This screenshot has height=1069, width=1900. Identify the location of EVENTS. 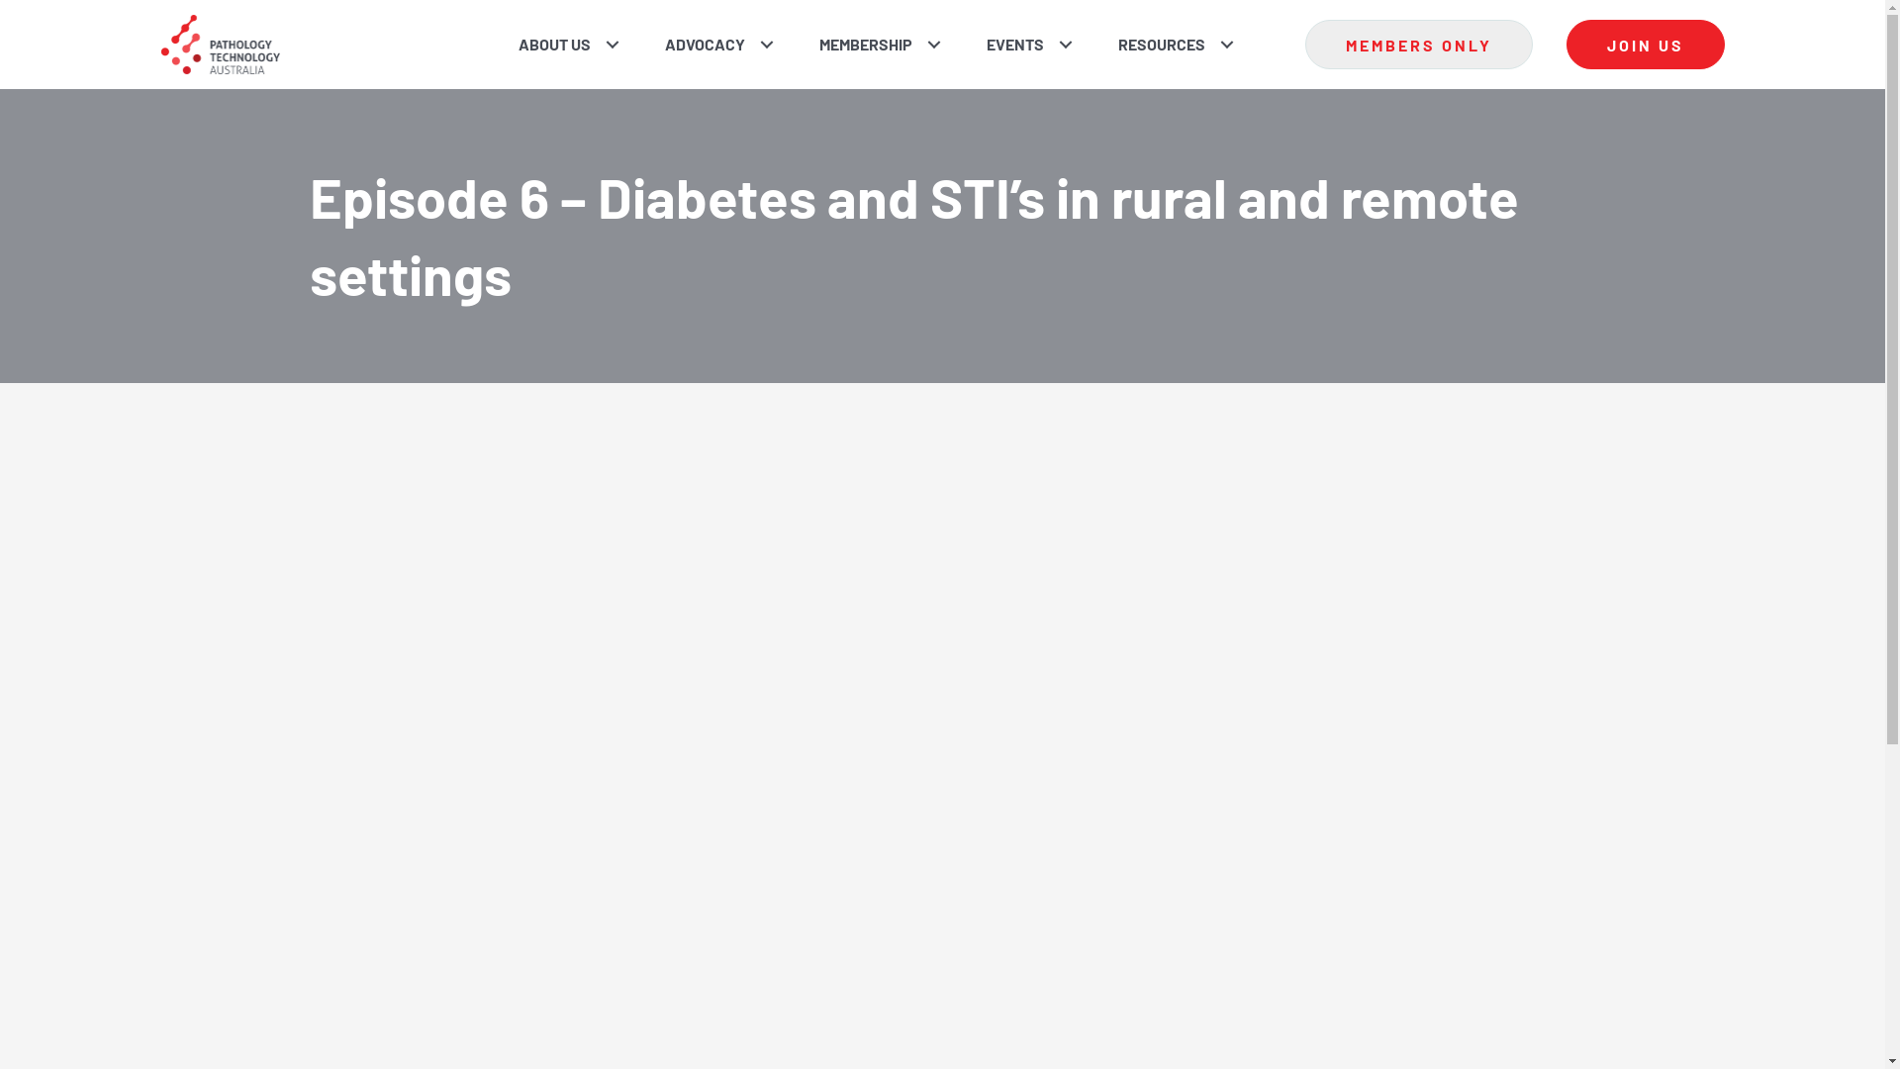
(1022, 45).